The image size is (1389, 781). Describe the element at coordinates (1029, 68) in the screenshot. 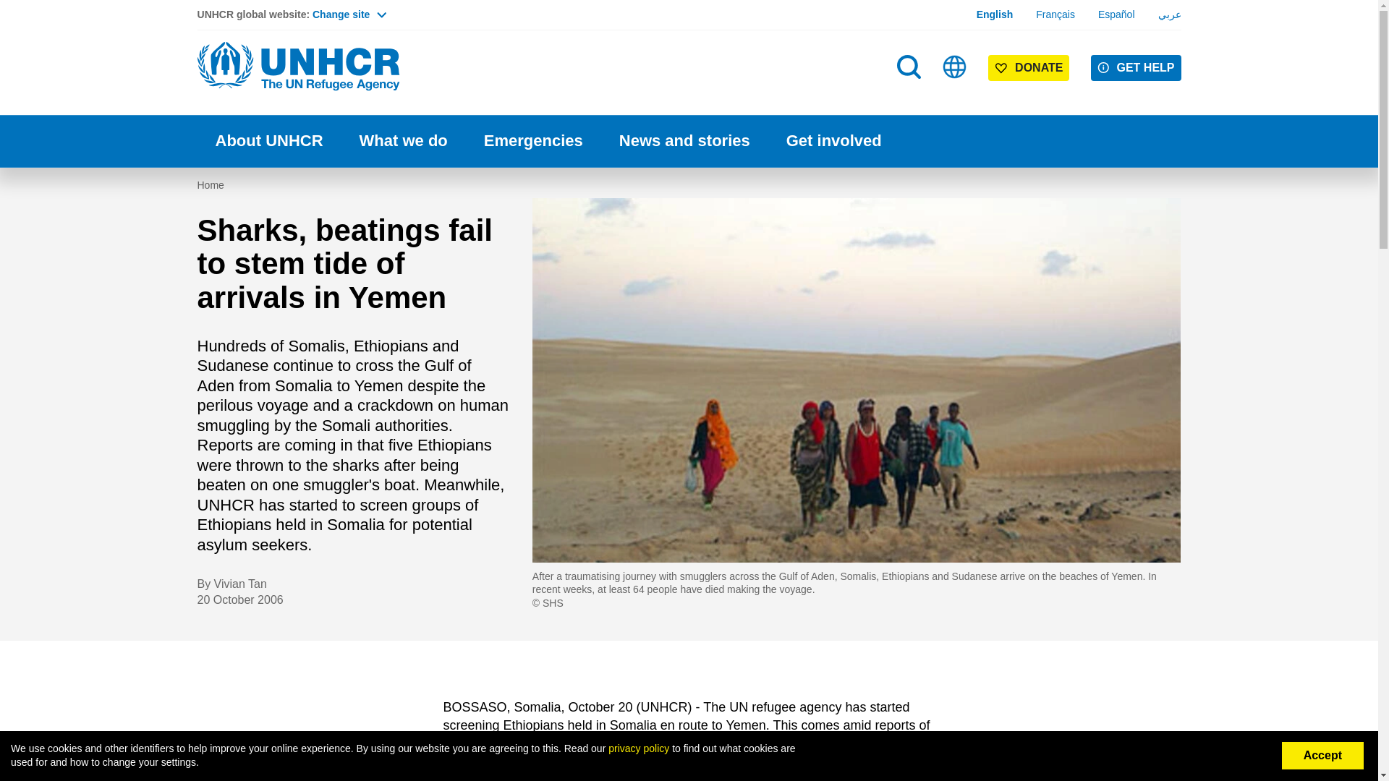

I see `DONATE` at that location.